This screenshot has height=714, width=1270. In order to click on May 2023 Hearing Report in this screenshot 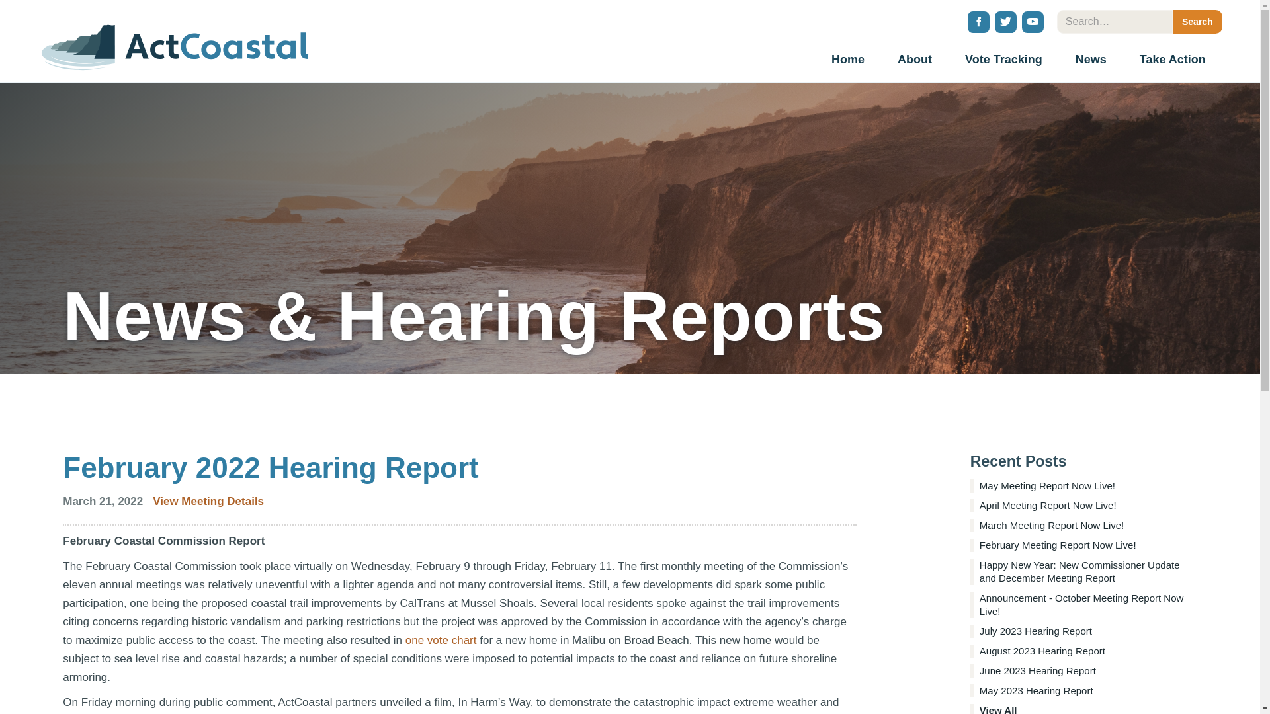, I will do `click(1083, 690)`.